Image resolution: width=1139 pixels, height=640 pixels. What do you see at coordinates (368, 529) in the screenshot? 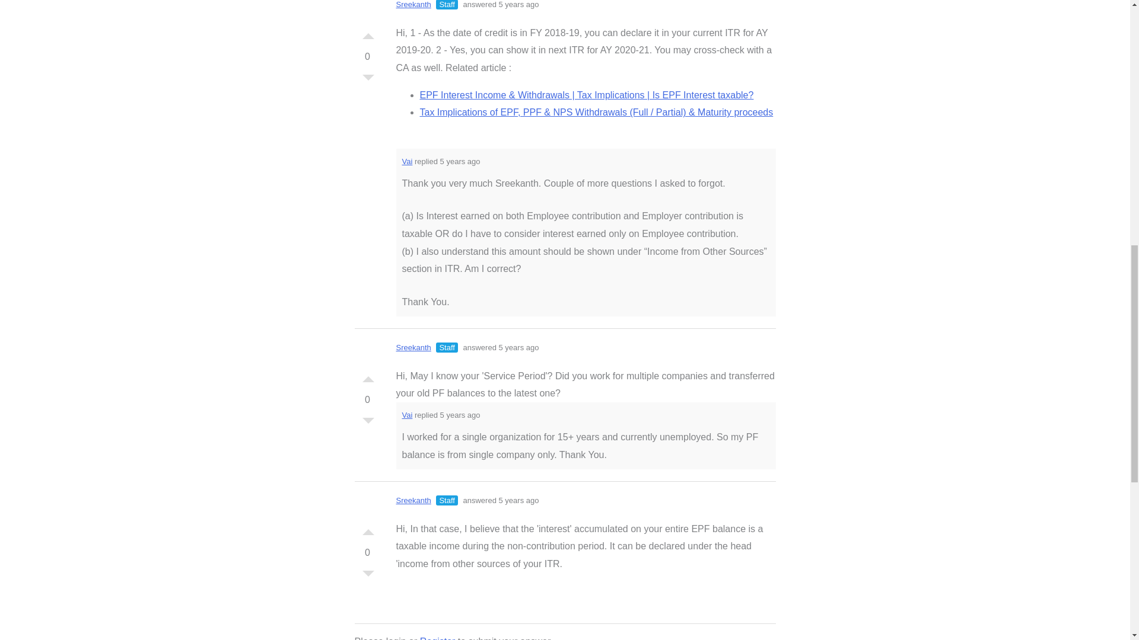
I see `Vote Up` at bounding box center [368, 529].